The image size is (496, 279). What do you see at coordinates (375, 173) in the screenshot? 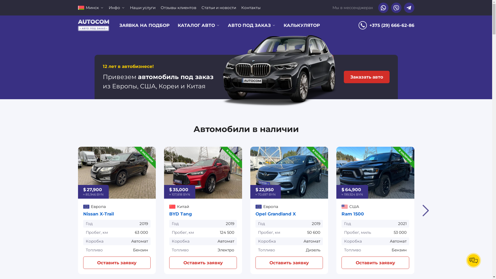
I see `Ram 1500` at bounding box center [375, 173].